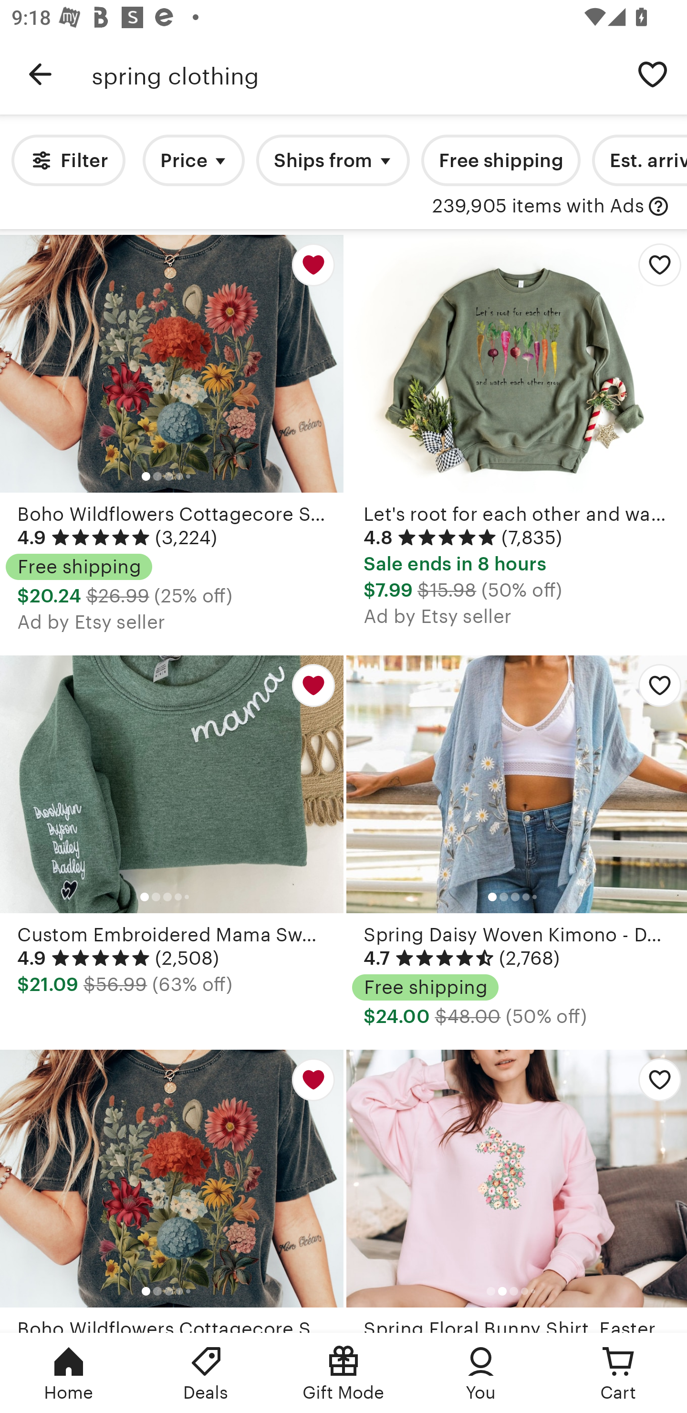 Image resolution: width=687 pixels, height=1413 pixels. What do you see at coordinates (343, 1373) in the screenshot?
I see `Gift Mode` at bounding box center [343, 1373].